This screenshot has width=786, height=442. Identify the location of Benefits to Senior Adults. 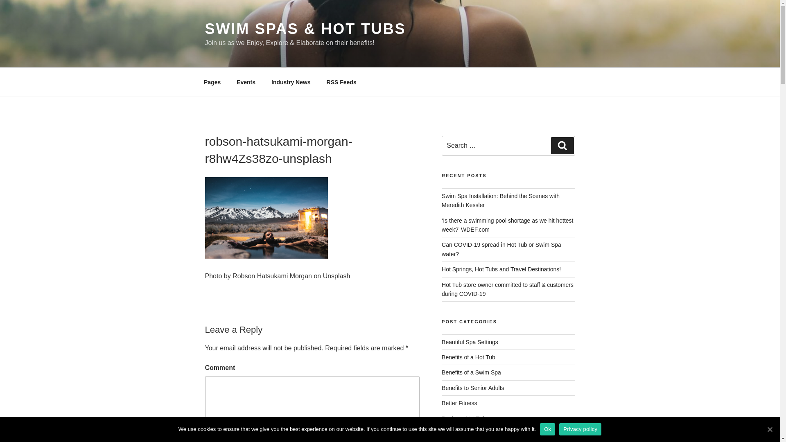
(473, 388).